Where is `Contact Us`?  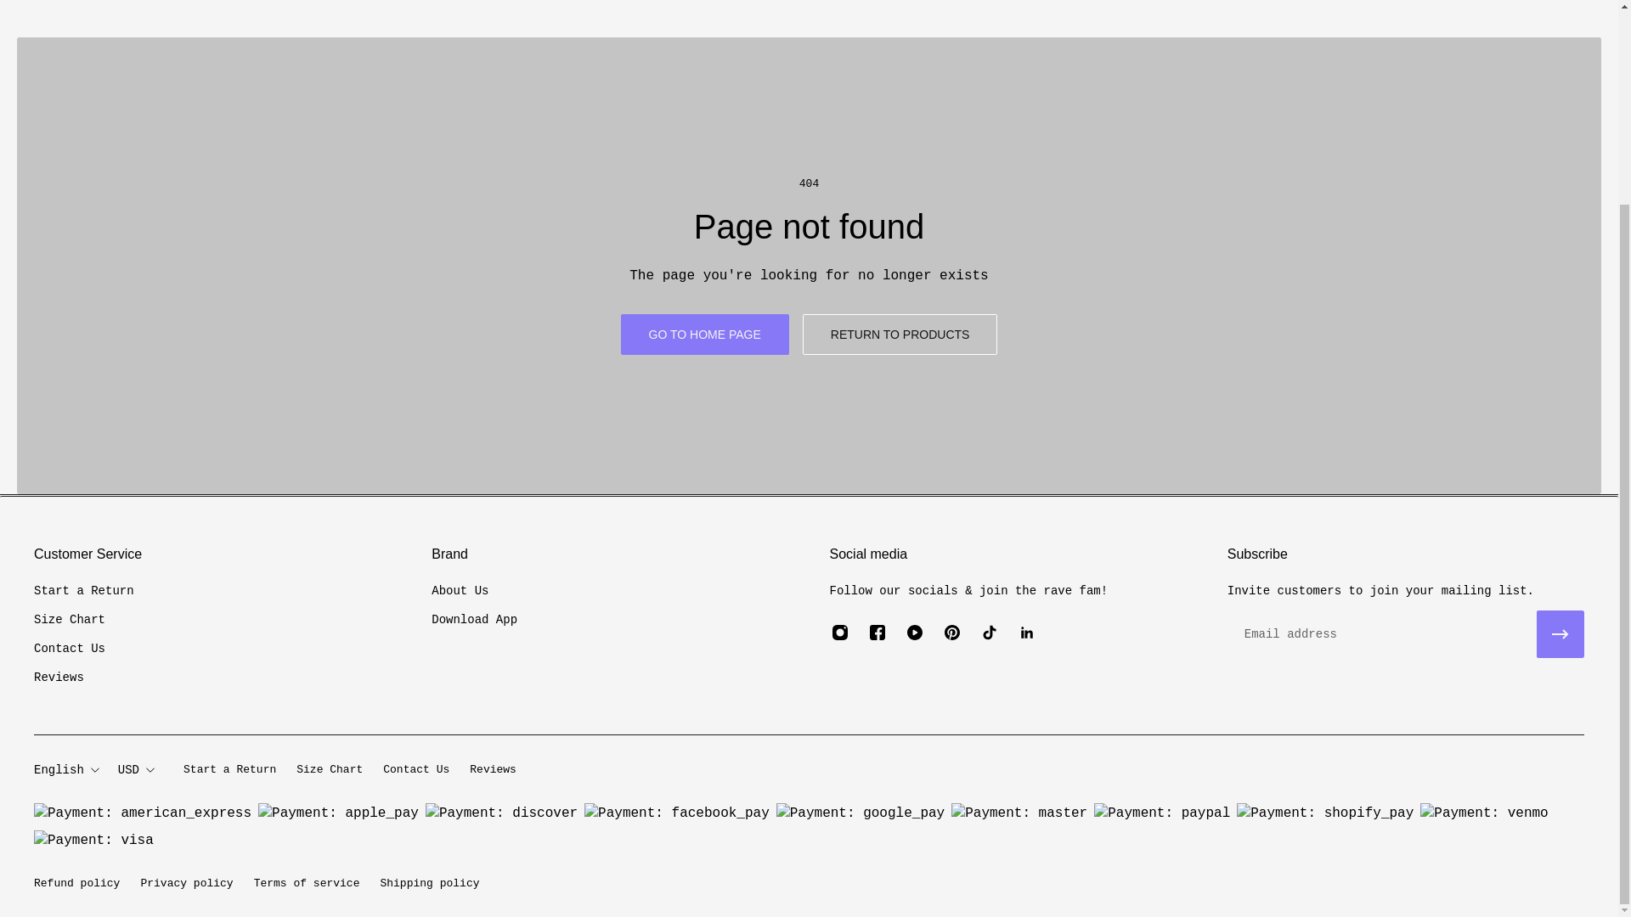 Contact Us is located at coordinates (416, 770).